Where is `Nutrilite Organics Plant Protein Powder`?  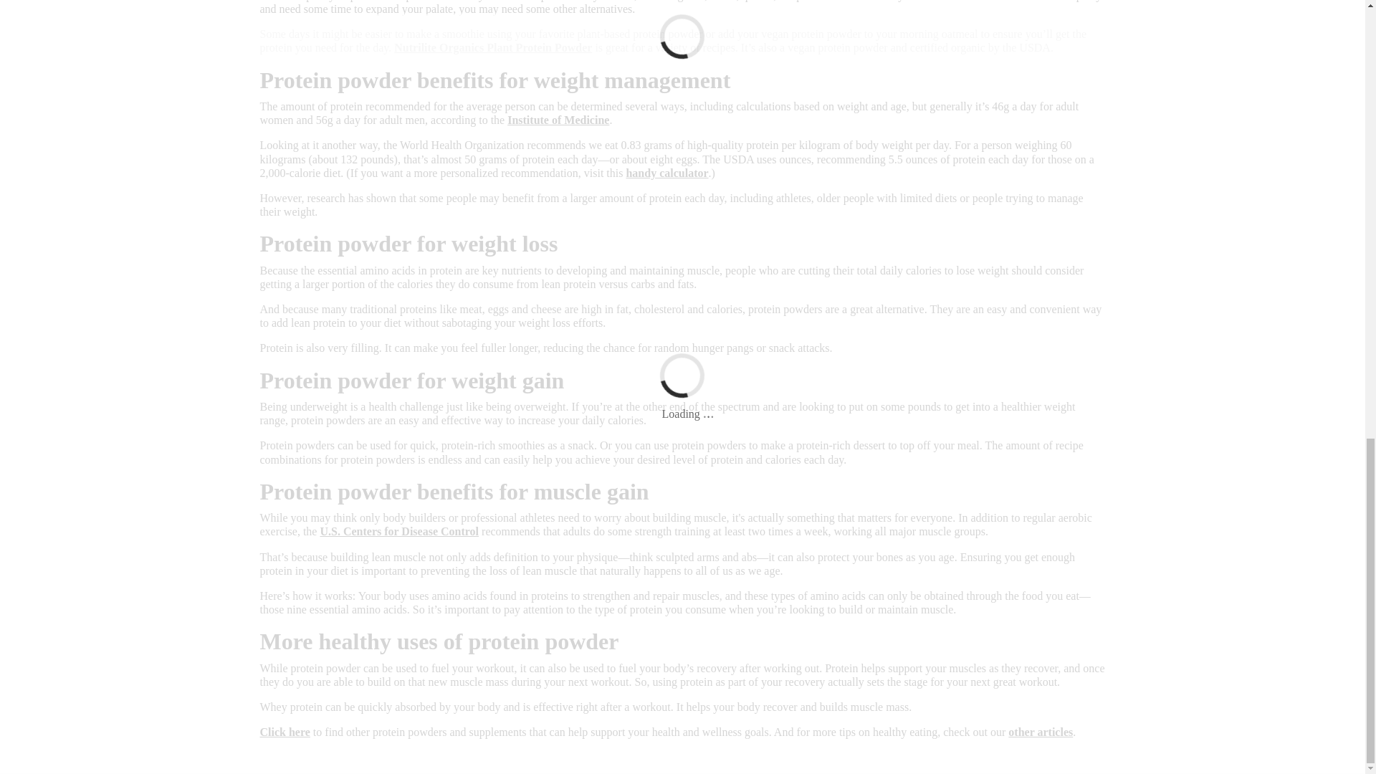
Nutrilite Organics Plant Protein Powder is located at coordinates (492, 47).